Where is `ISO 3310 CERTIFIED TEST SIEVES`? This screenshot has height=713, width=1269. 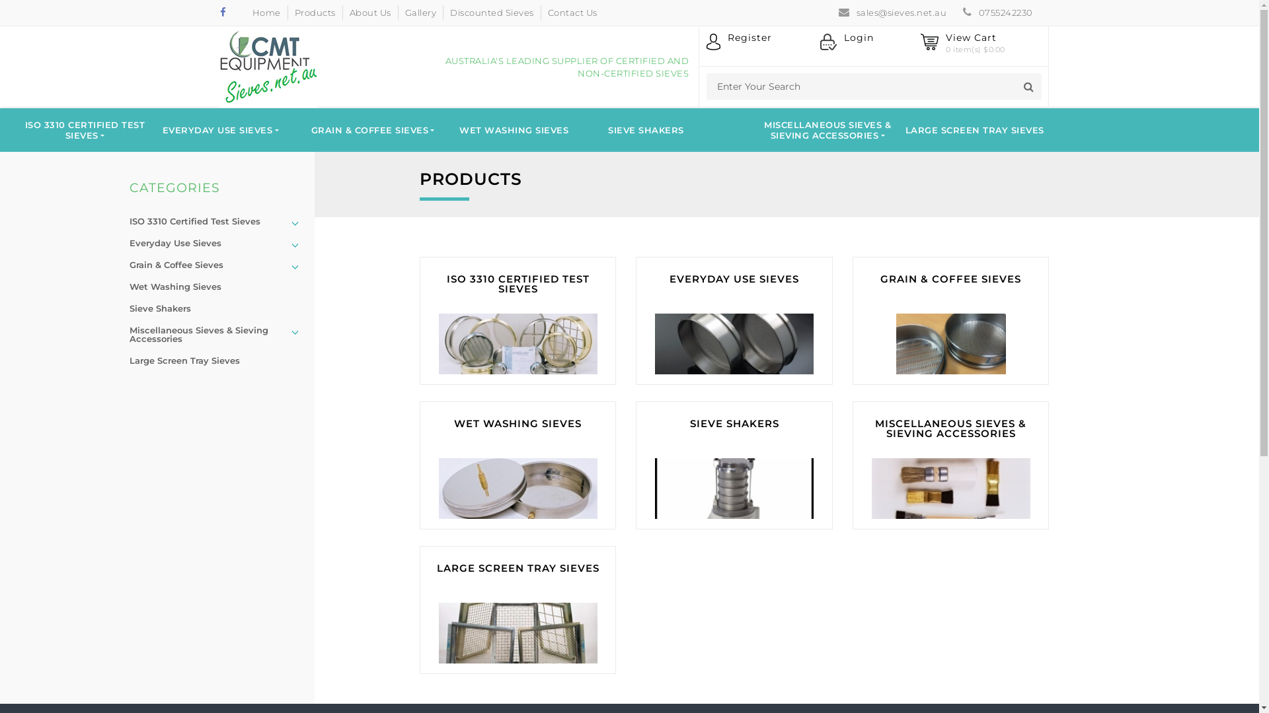 ISO 3310 CERTIFIED TEST SIEVES is located at coordinates (518, 321).